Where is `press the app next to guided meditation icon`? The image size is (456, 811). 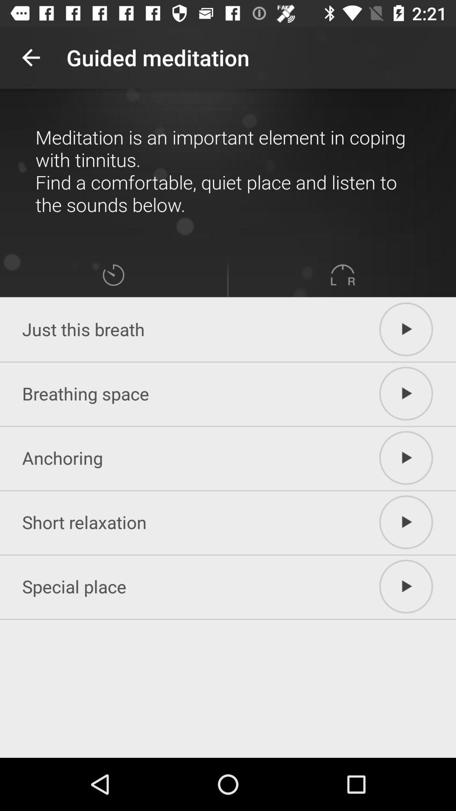 press the app next to guided meditation icon is located at coordinates (31, 57).